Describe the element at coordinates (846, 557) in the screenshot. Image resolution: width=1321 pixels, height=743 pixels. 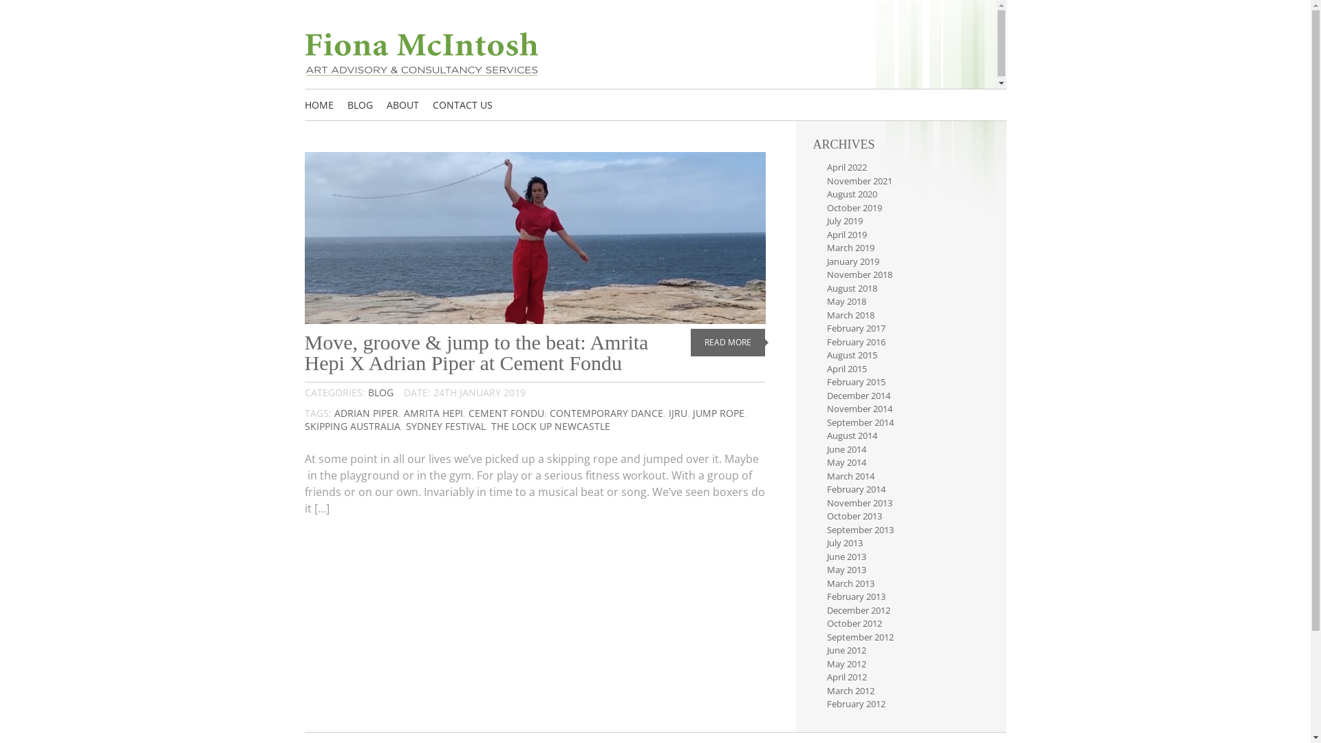
I see `June 2013` at that location.